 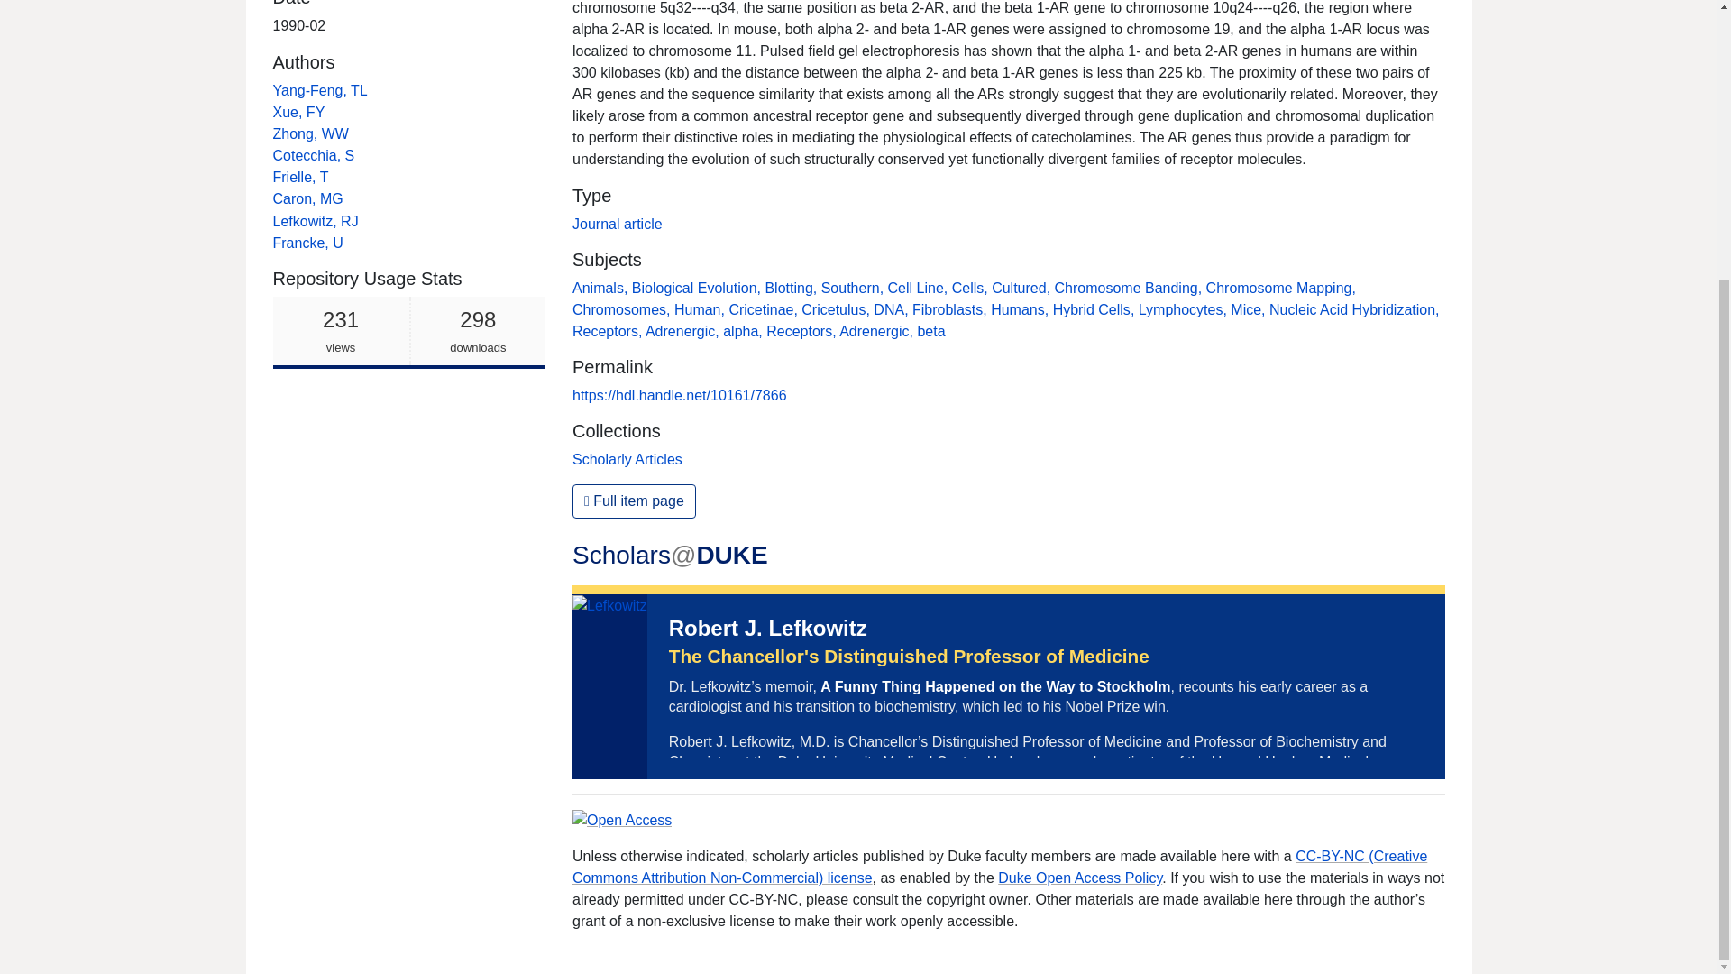 I want to click on Lefkowitz, RJ, so click(x=316, y=220).